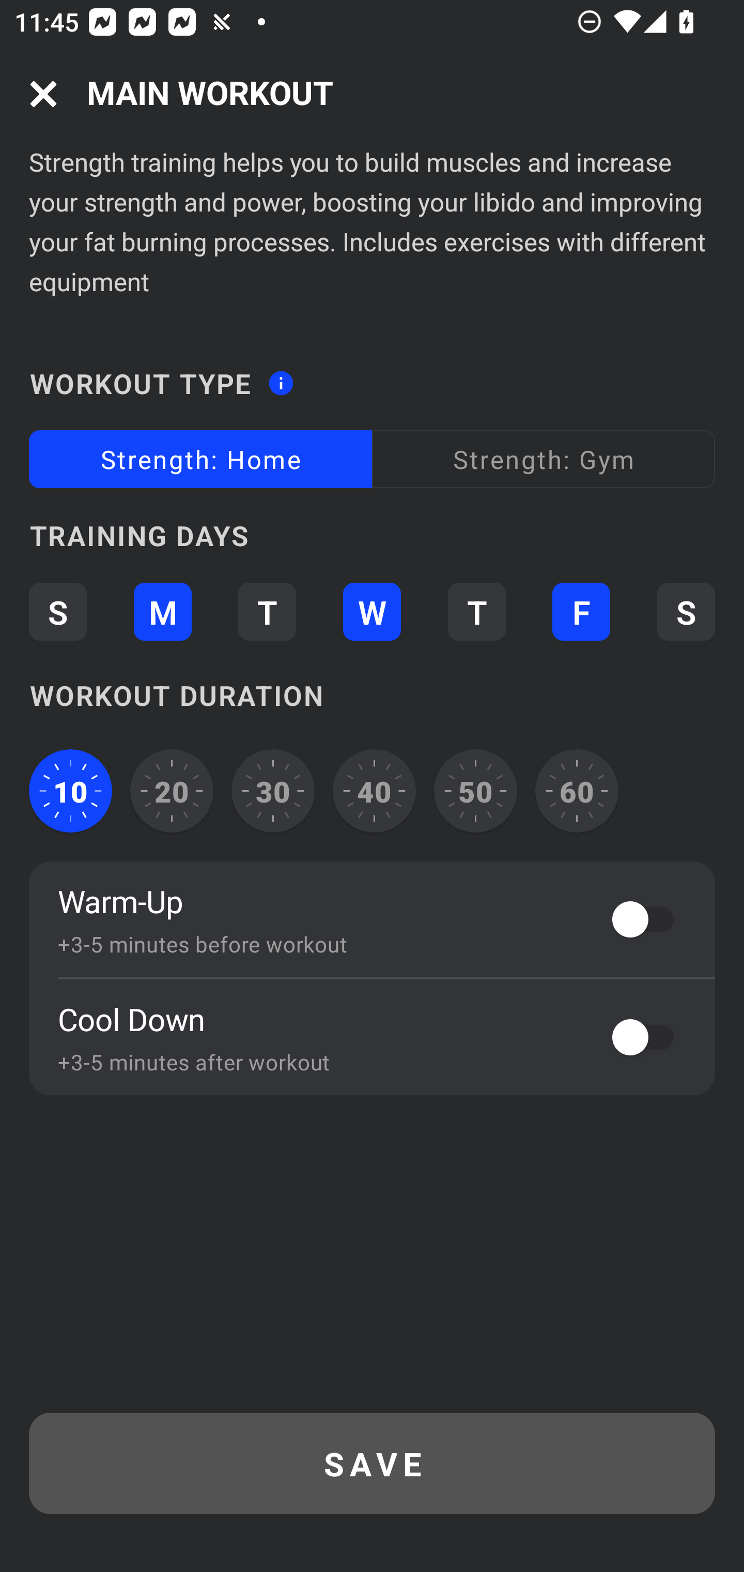 The height and width of the screenshot is (1572, 744). What do you see at coordinates (43, 94) in the screenshot?
I see `Navigation icon` at bounding box center [43, 94].